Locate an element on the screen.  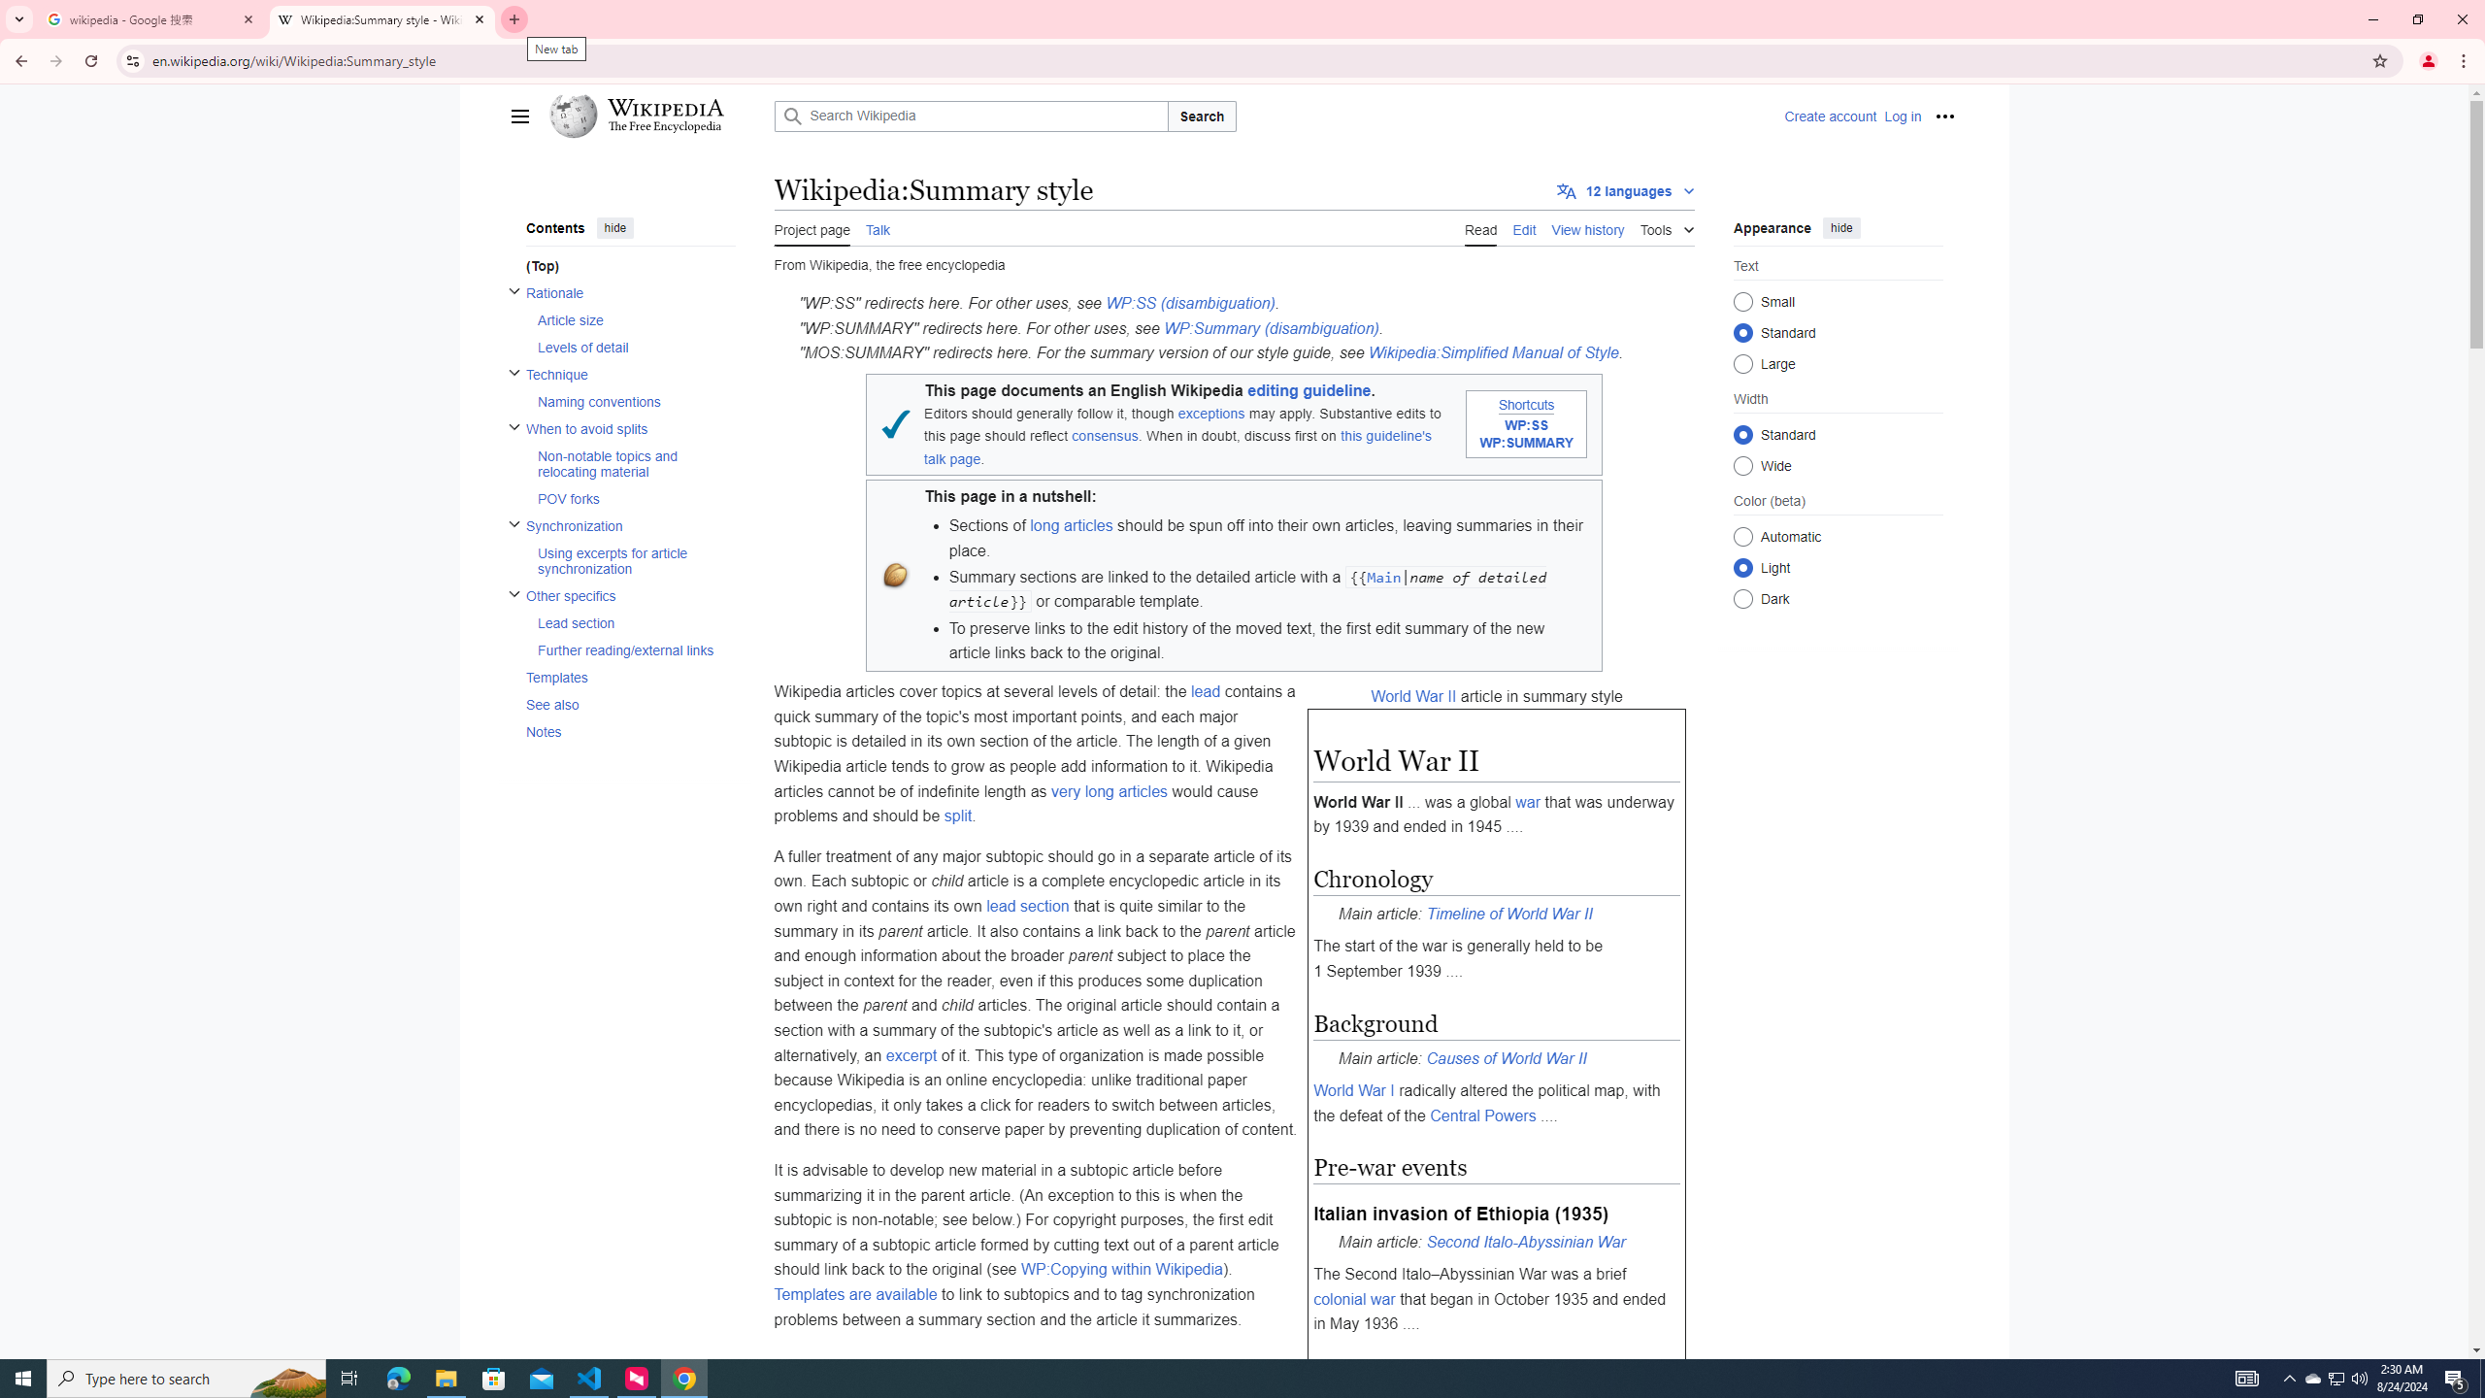
Central Powers is located at coordinates (1482, 1115).